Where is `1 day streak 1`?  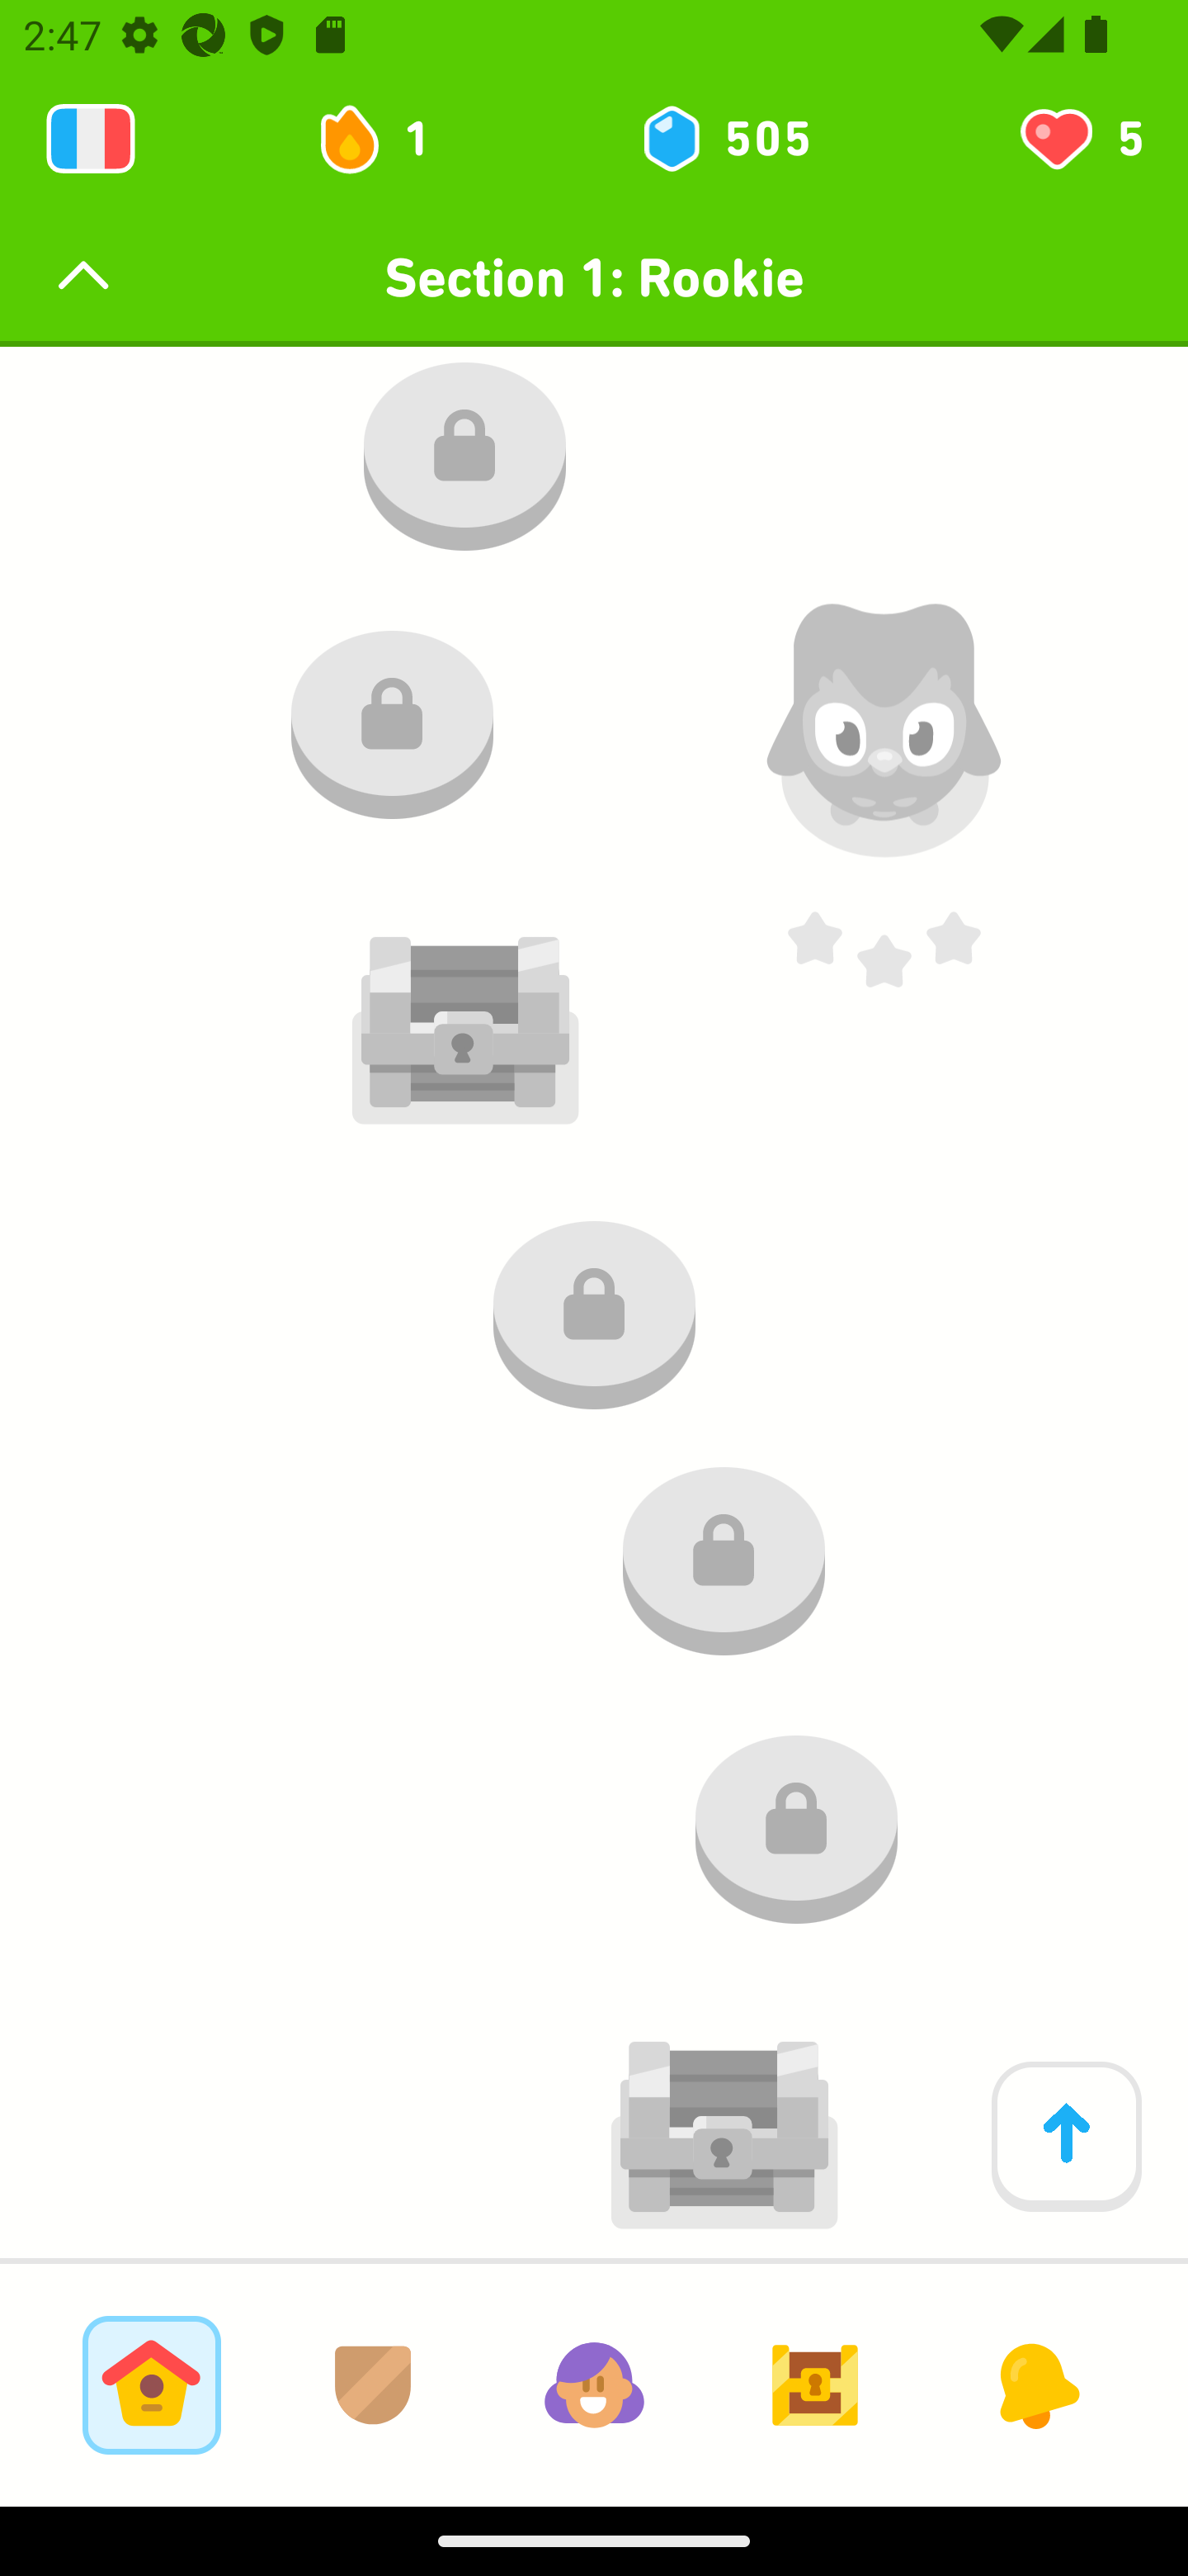
1 day streak 1 is located at coordinates (388, 139).